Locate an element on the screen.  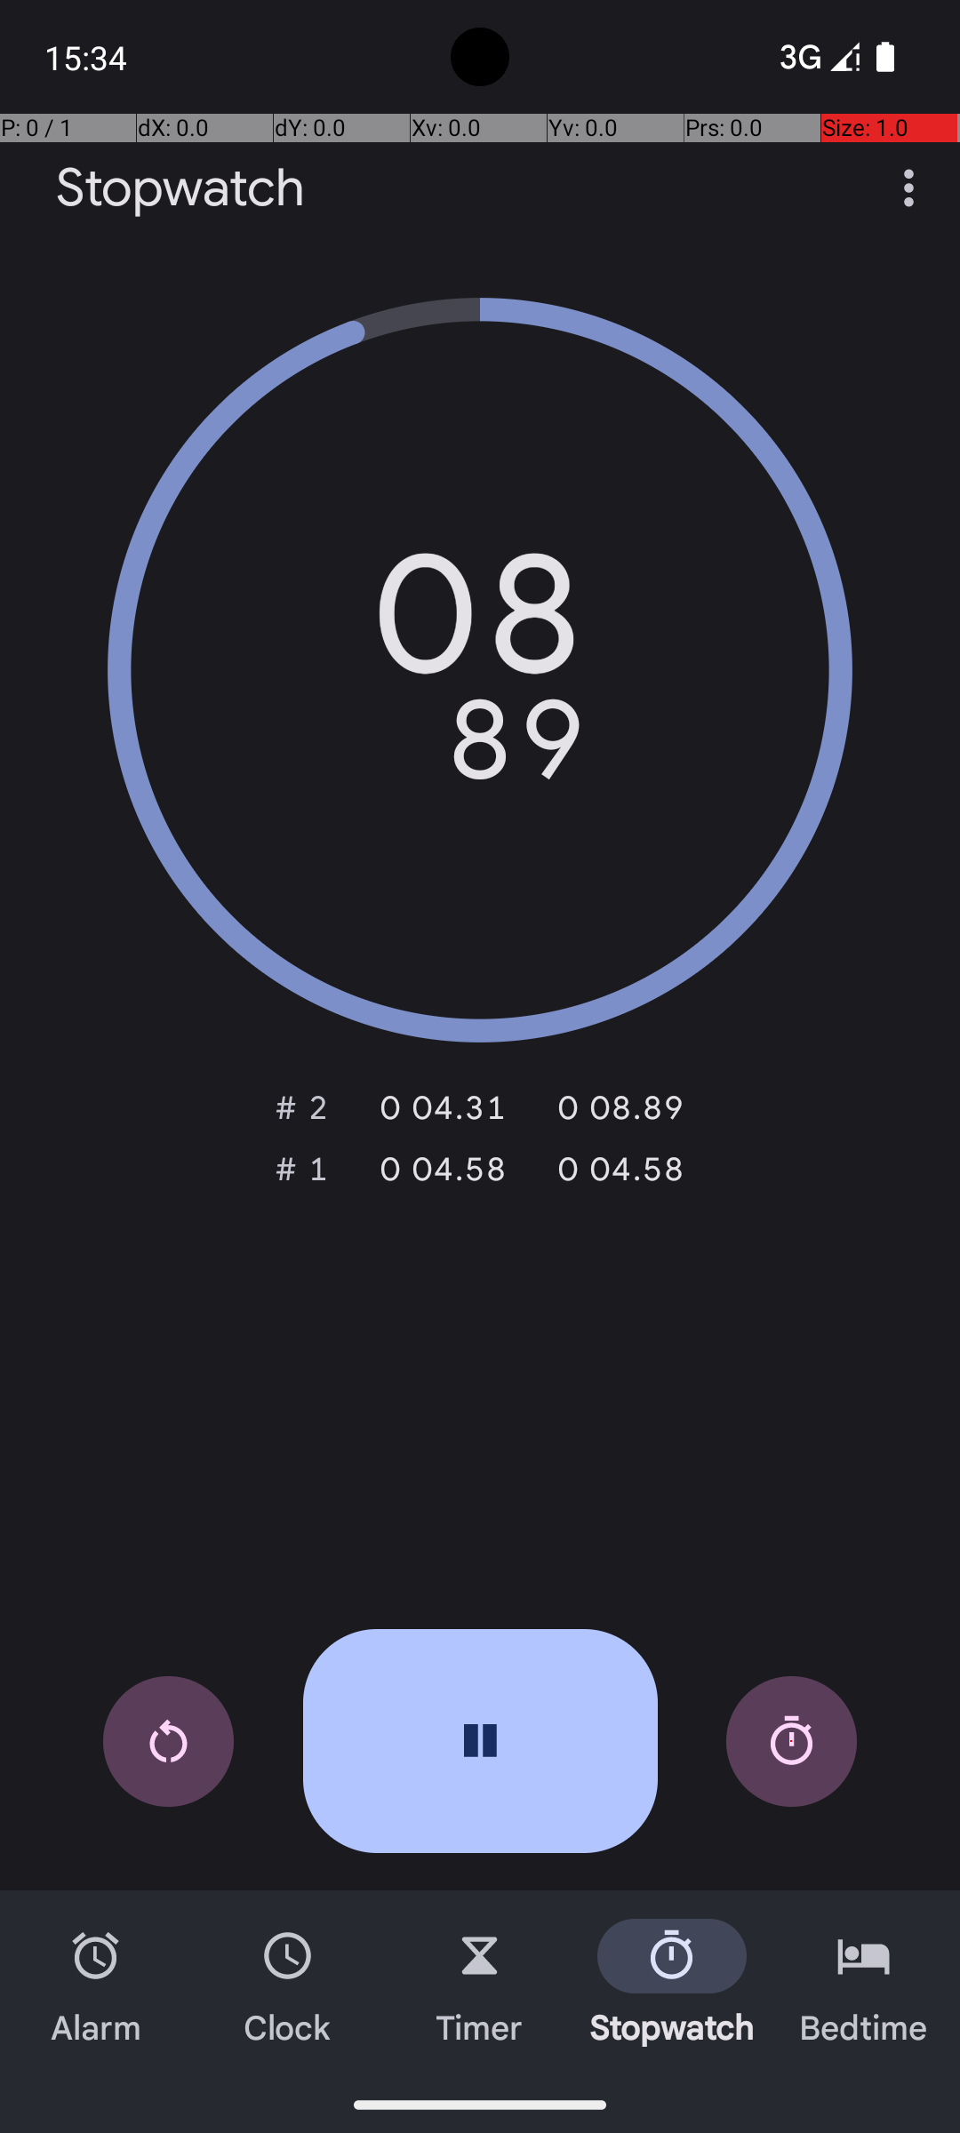
0‎ 04.28 is located at coordinates (432, 1107).